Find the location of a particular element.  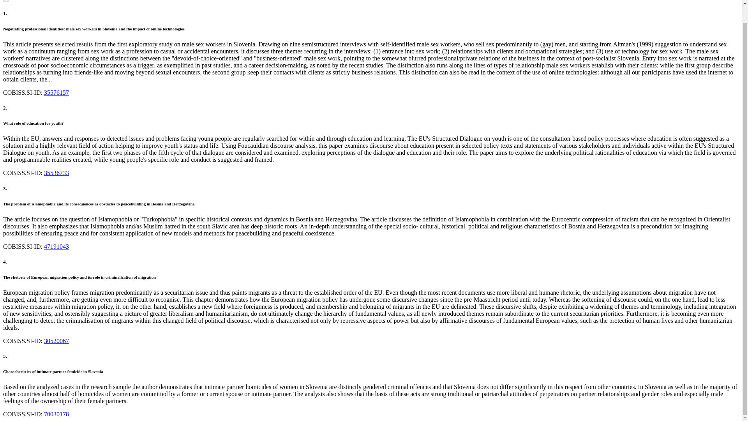

70030178 is located at coordinates (56, 414).